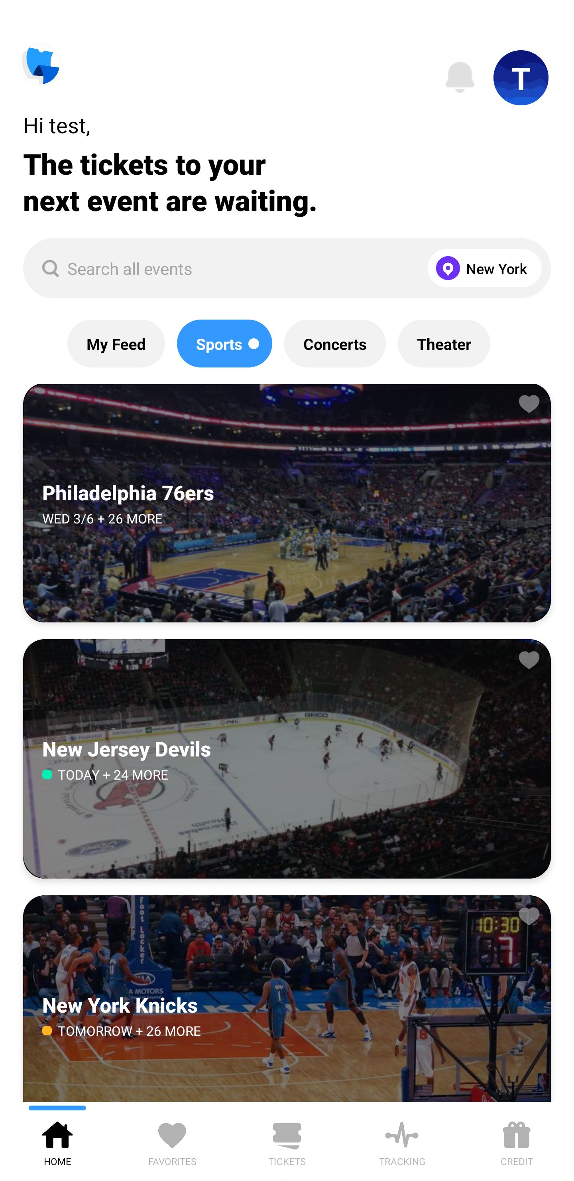 The image size is (574, 1181). Describe the element at coordinates (517, 1141) in the screenshot. I see `CREDIT` at that location.